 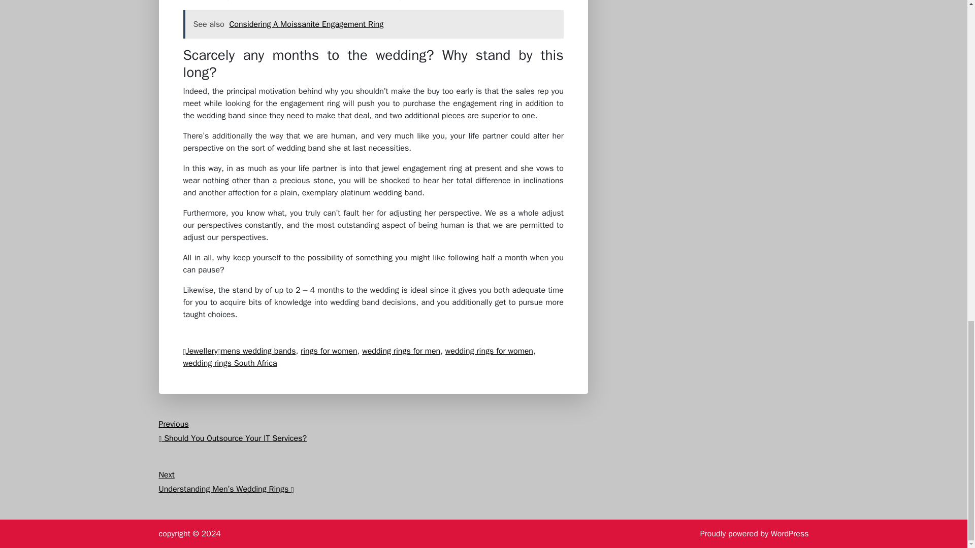 What do you see at coordinates (401, 351) in the screenshot?
I see `wedding rings for men` at bounding box center [401, 351].